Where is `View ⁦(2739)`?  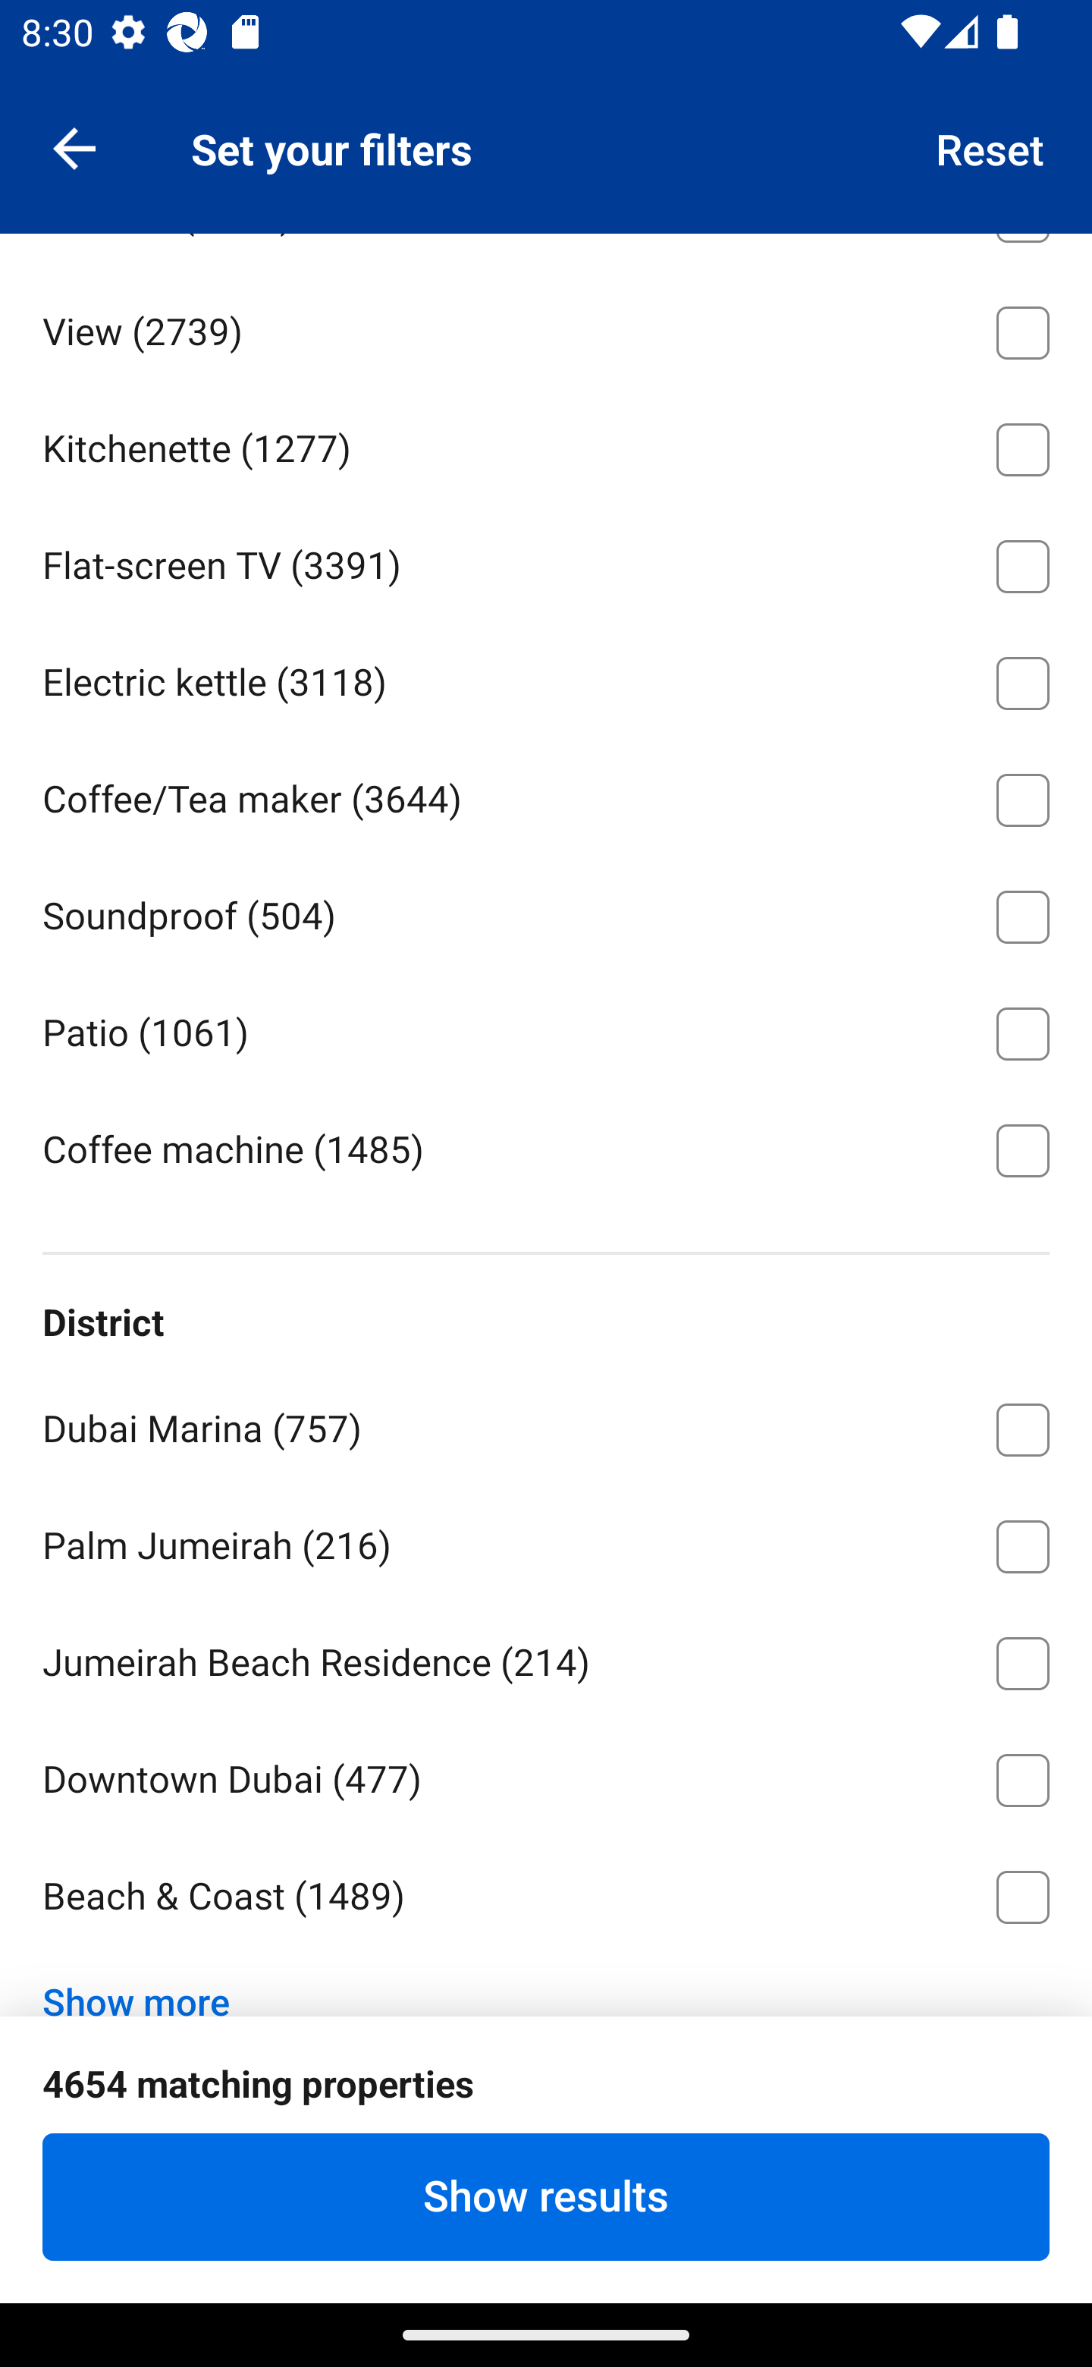
View ⁦(2739) is located at coordinates (546, 328).